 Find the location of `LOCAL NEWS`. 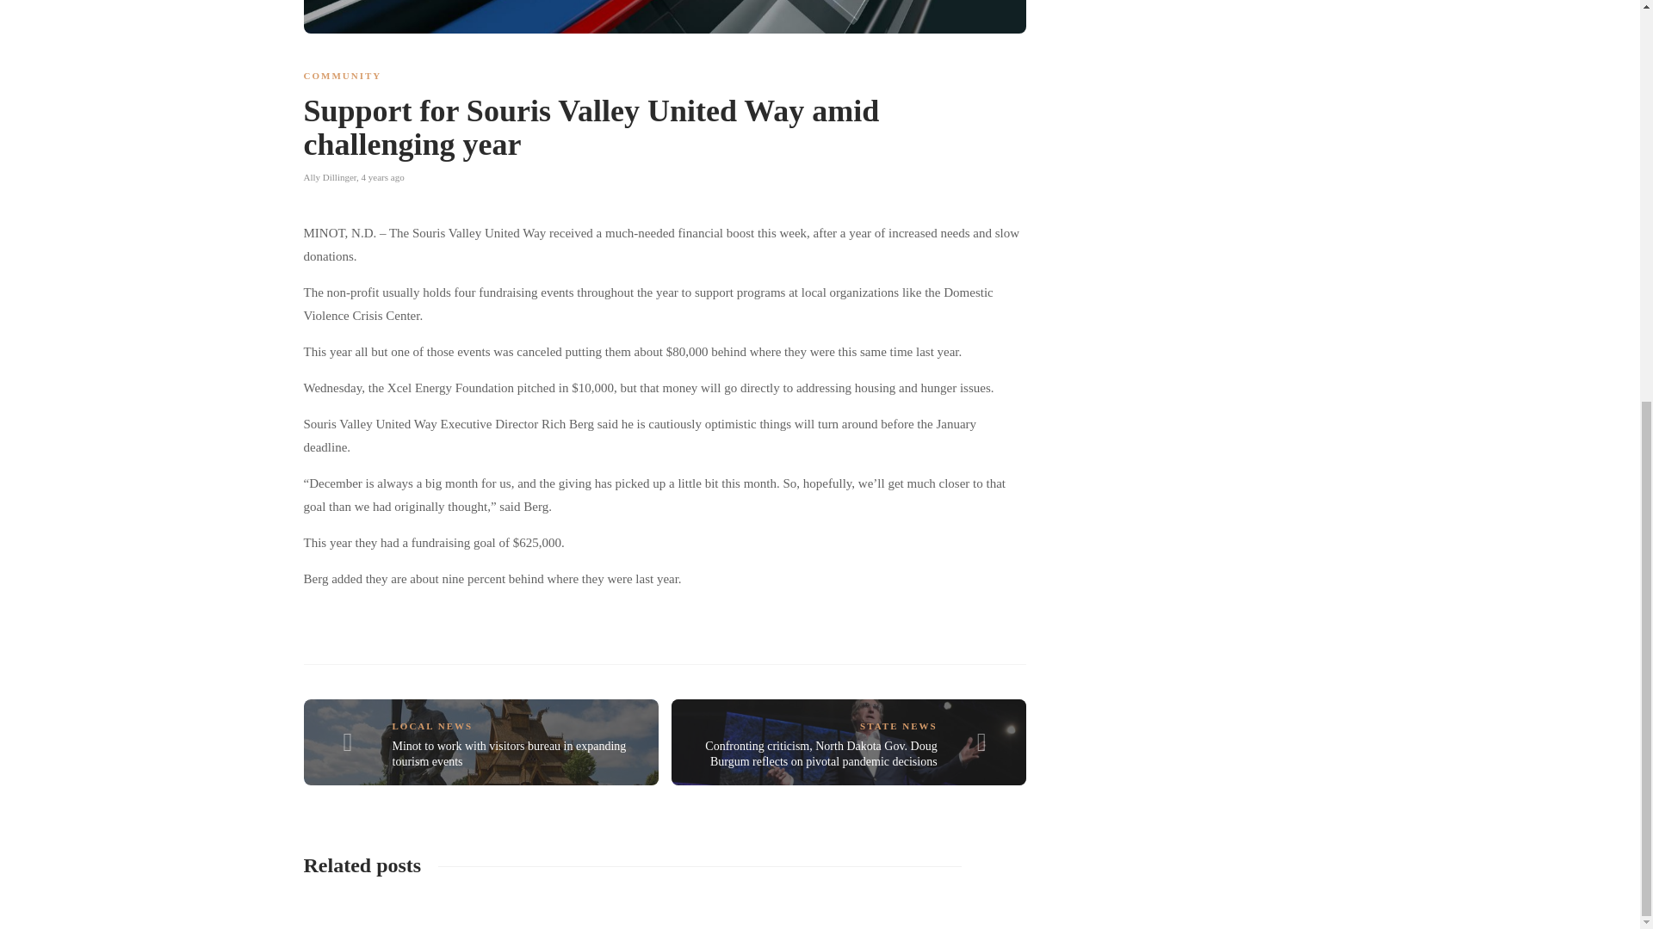

LOCAL NEWS is located at coordinates (432, 726).